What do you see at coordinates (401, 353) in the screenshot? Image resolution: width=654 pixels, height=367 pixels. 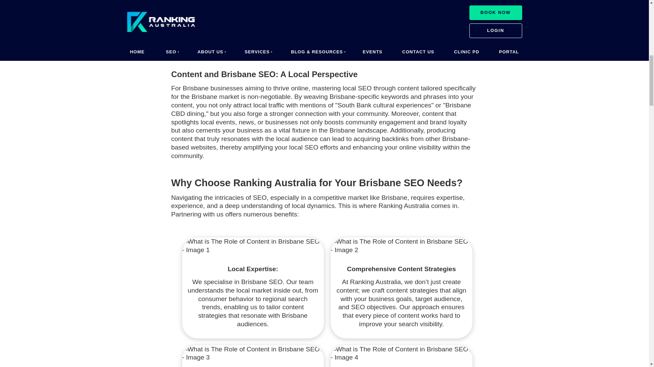 I see `What is The Role of Content in Brisbane SEO?- Image 4` at bounding box center [401, 353].